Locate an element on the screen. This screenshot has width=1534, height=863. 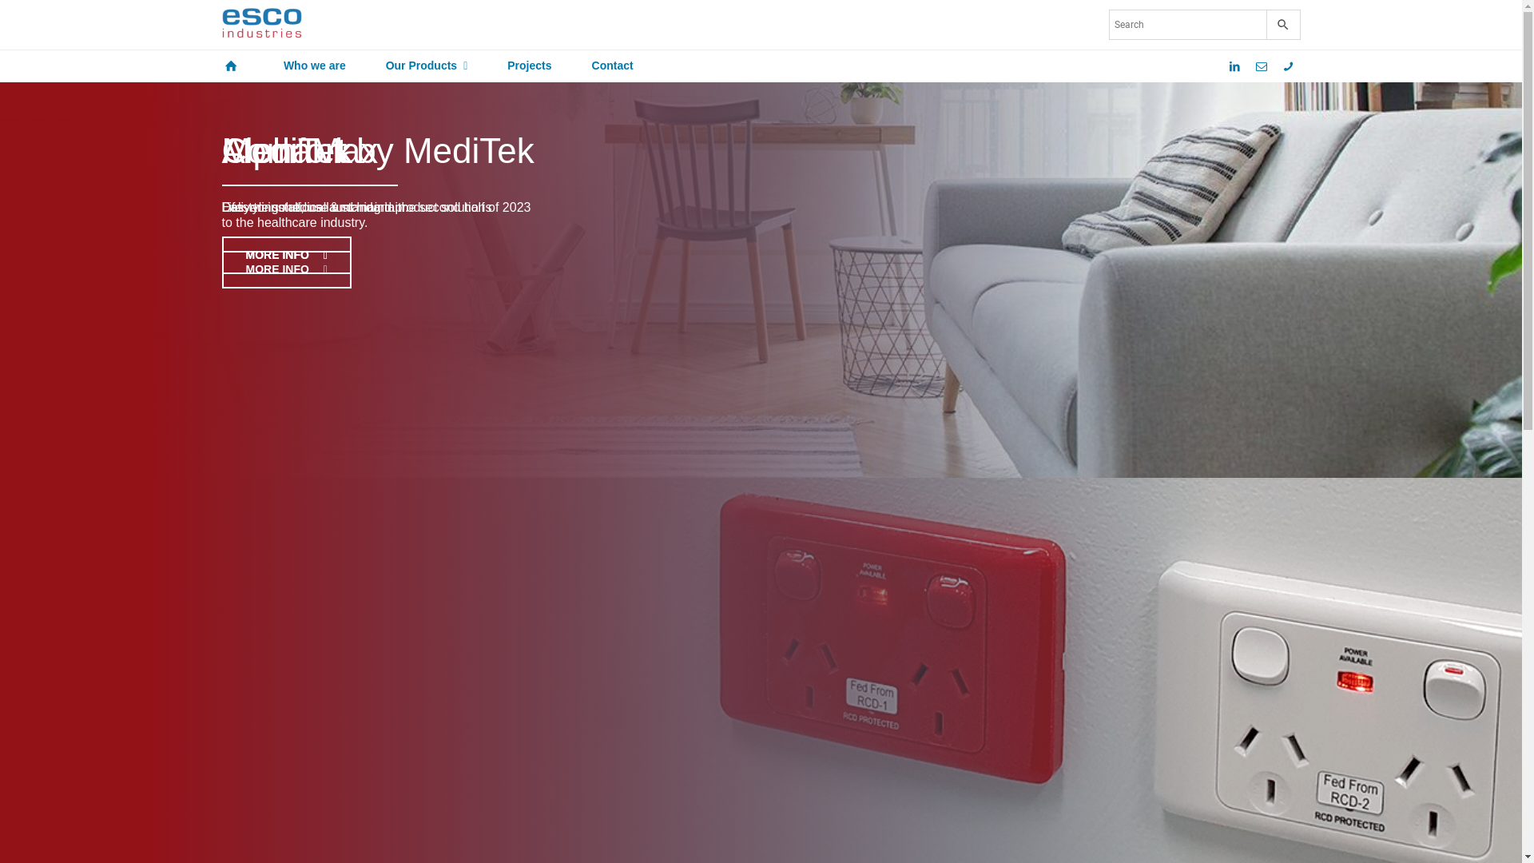
Call us on 1300 879 363 is located at coordinates (1289, 66).